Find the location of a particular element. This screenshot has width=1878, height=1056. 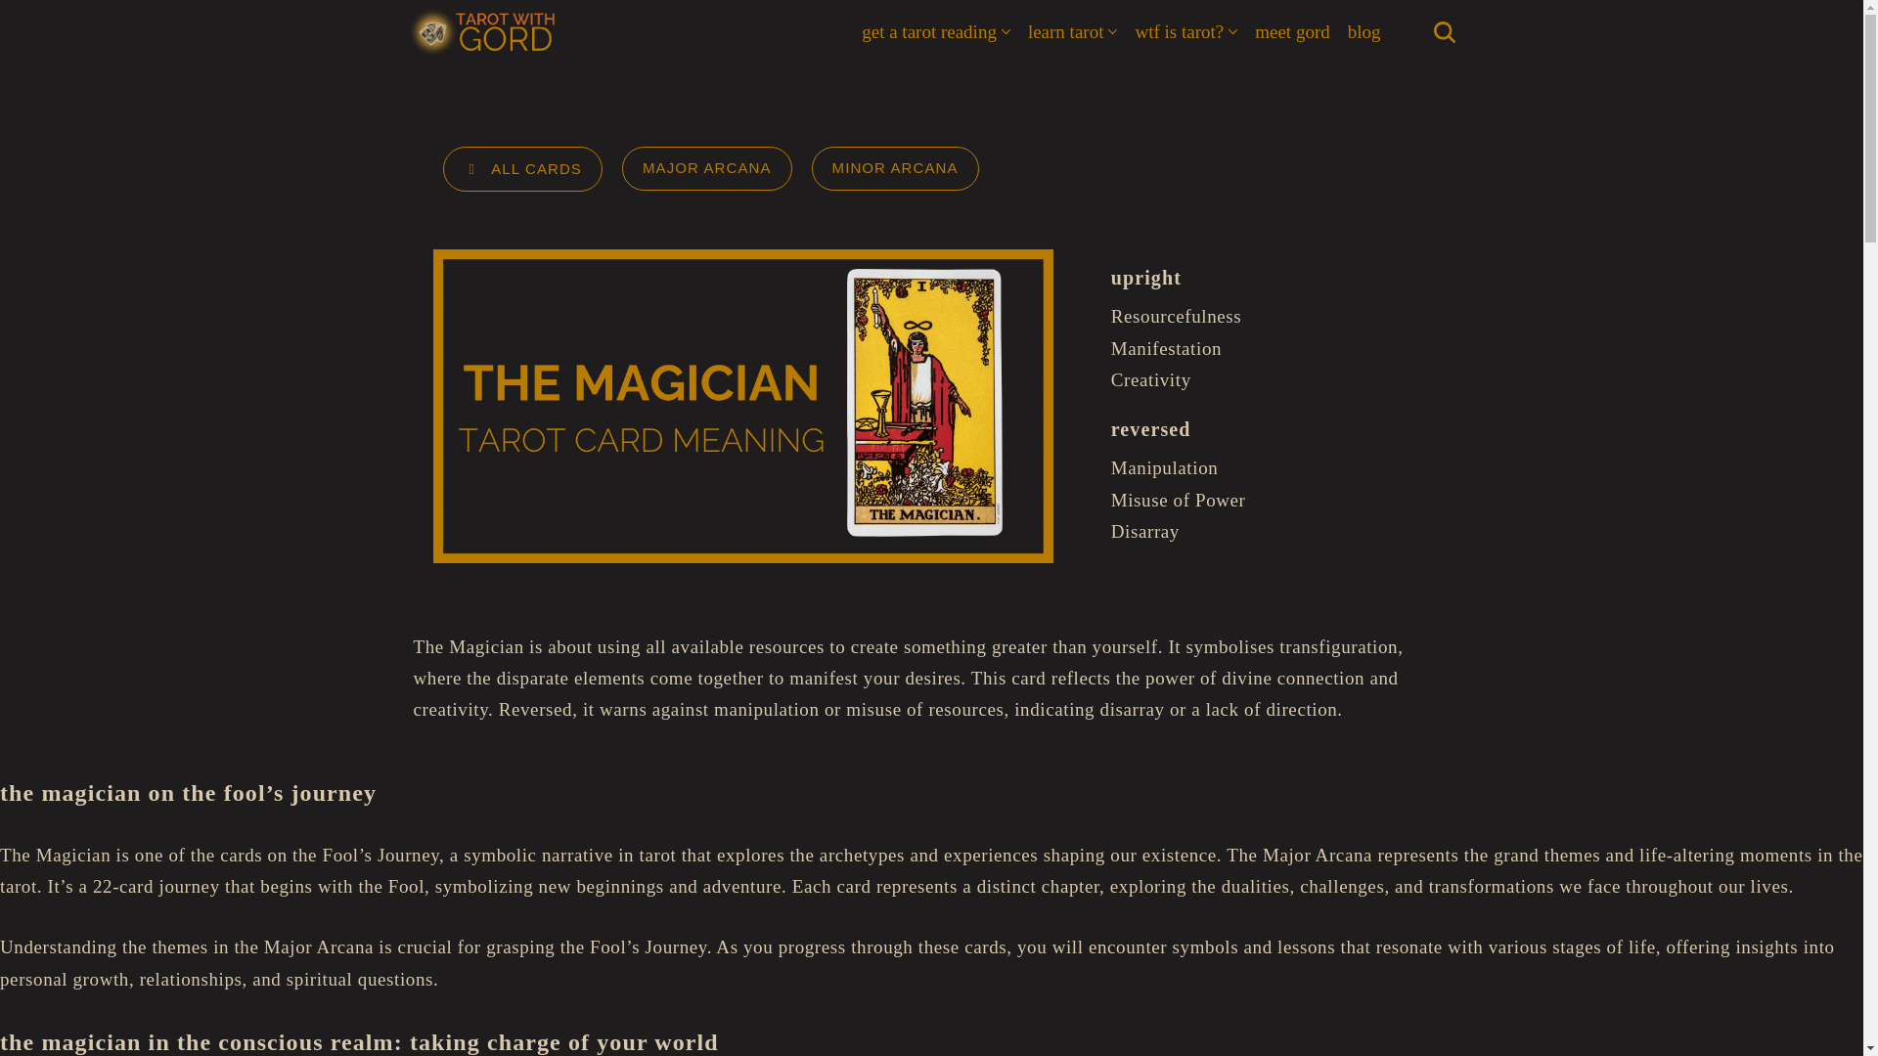

Skip to content is located at coordinates (15, 41).